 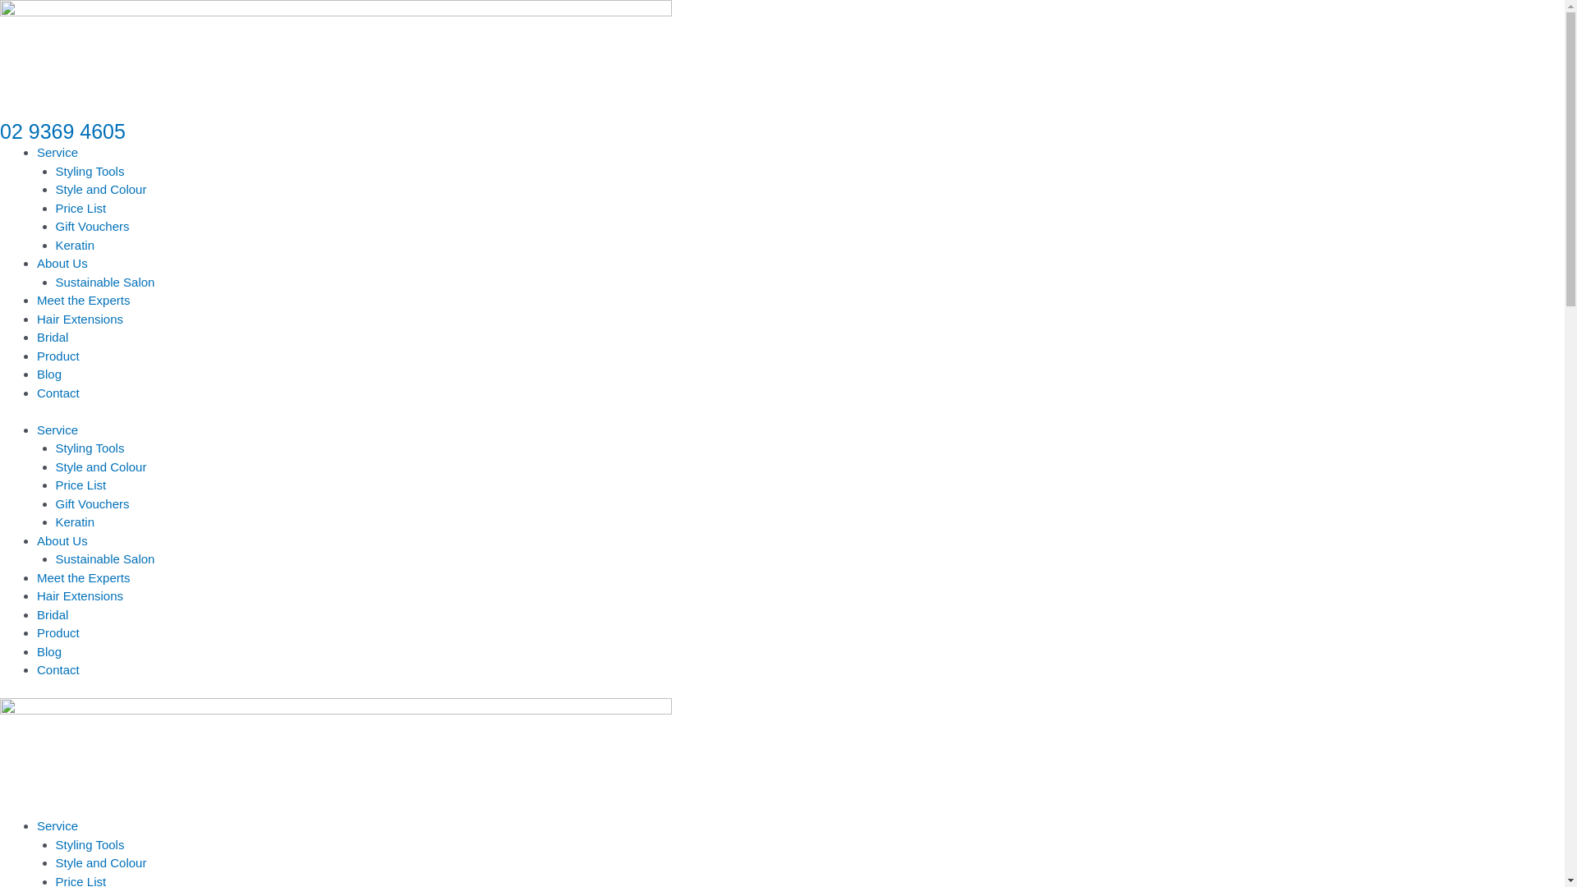 What do you see at coordinates (76, 522) in the screenshot?
I see `Keratin` at bounding box center [76, 522].